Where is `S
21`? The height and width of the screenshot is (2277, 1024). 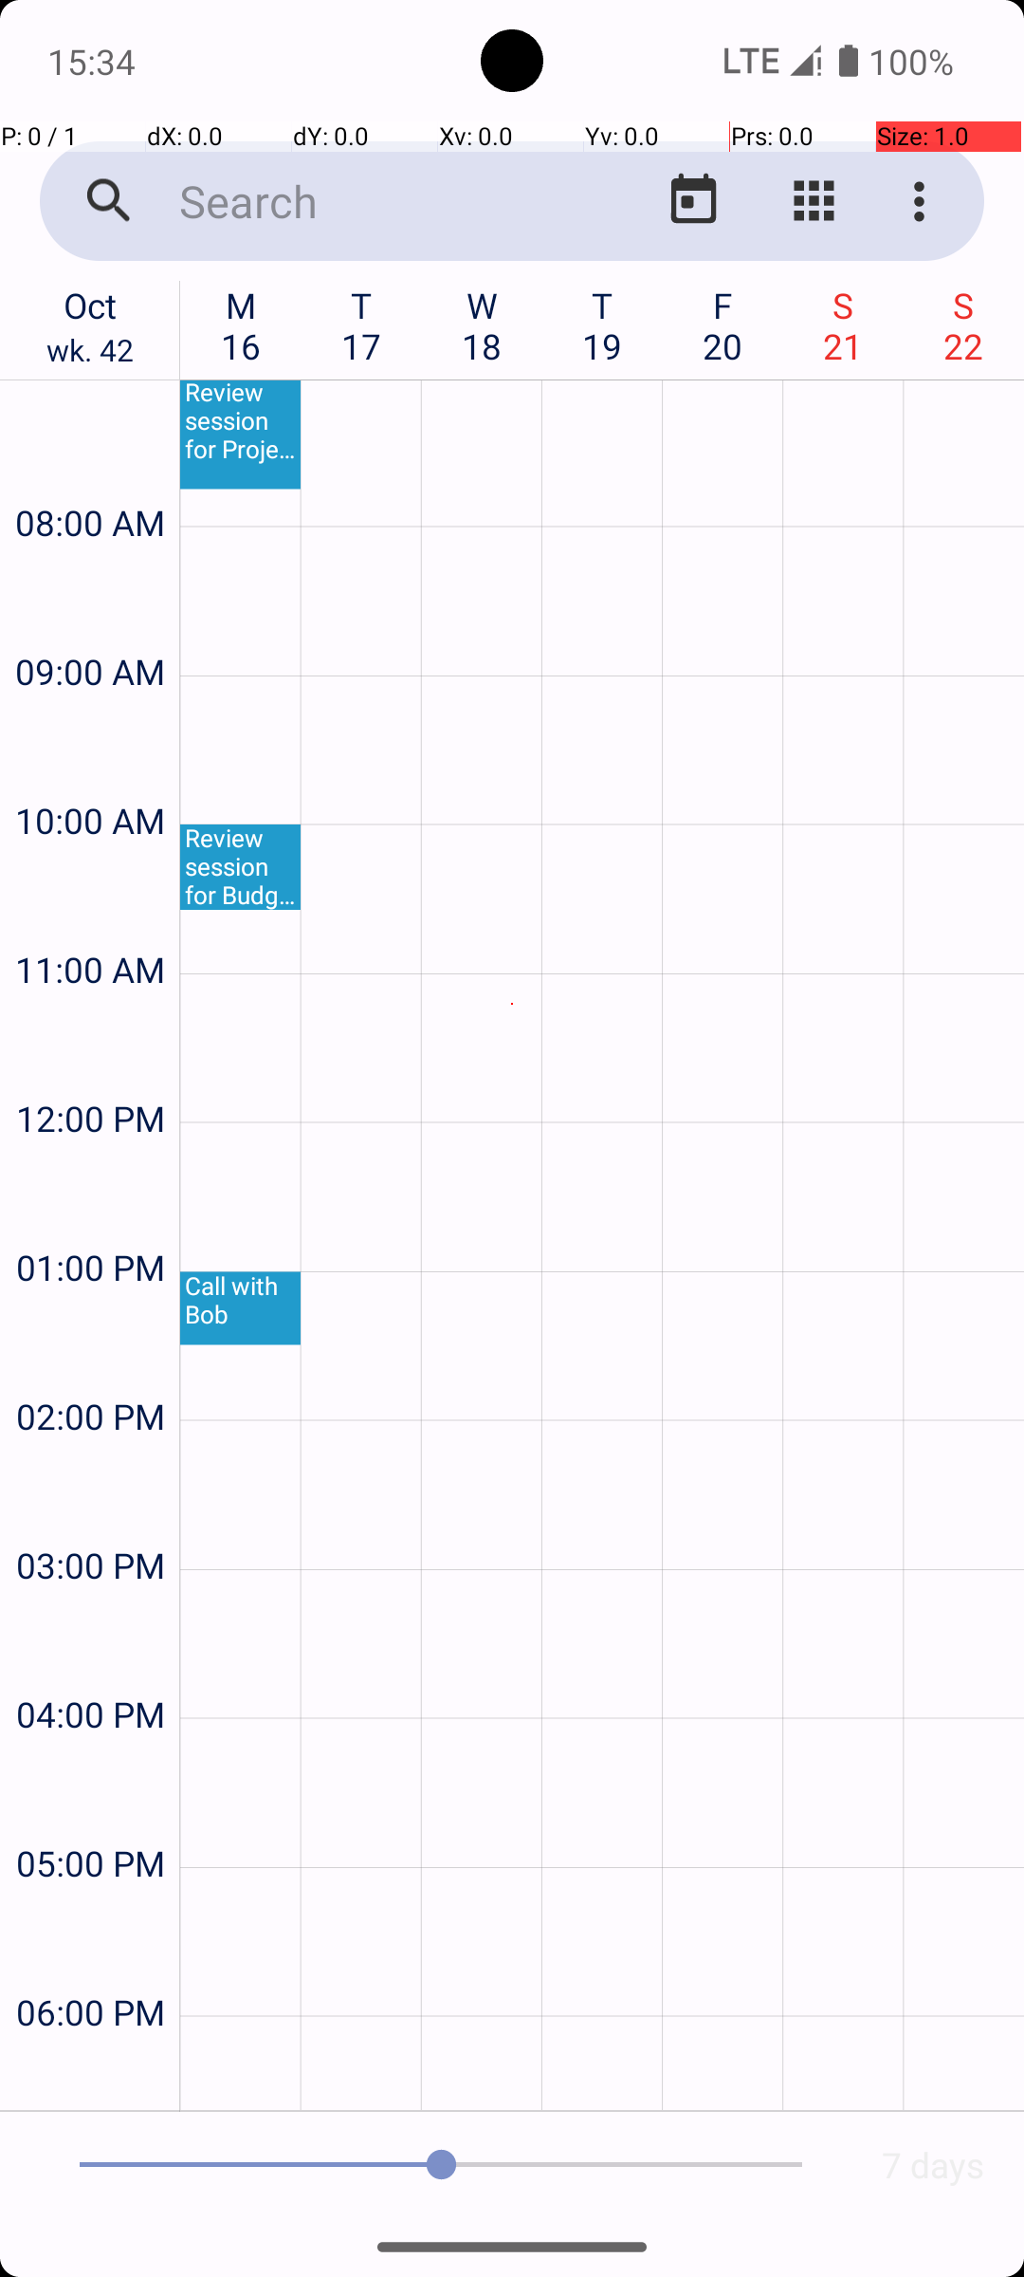
S
21 is located at coordinates (844, 325).